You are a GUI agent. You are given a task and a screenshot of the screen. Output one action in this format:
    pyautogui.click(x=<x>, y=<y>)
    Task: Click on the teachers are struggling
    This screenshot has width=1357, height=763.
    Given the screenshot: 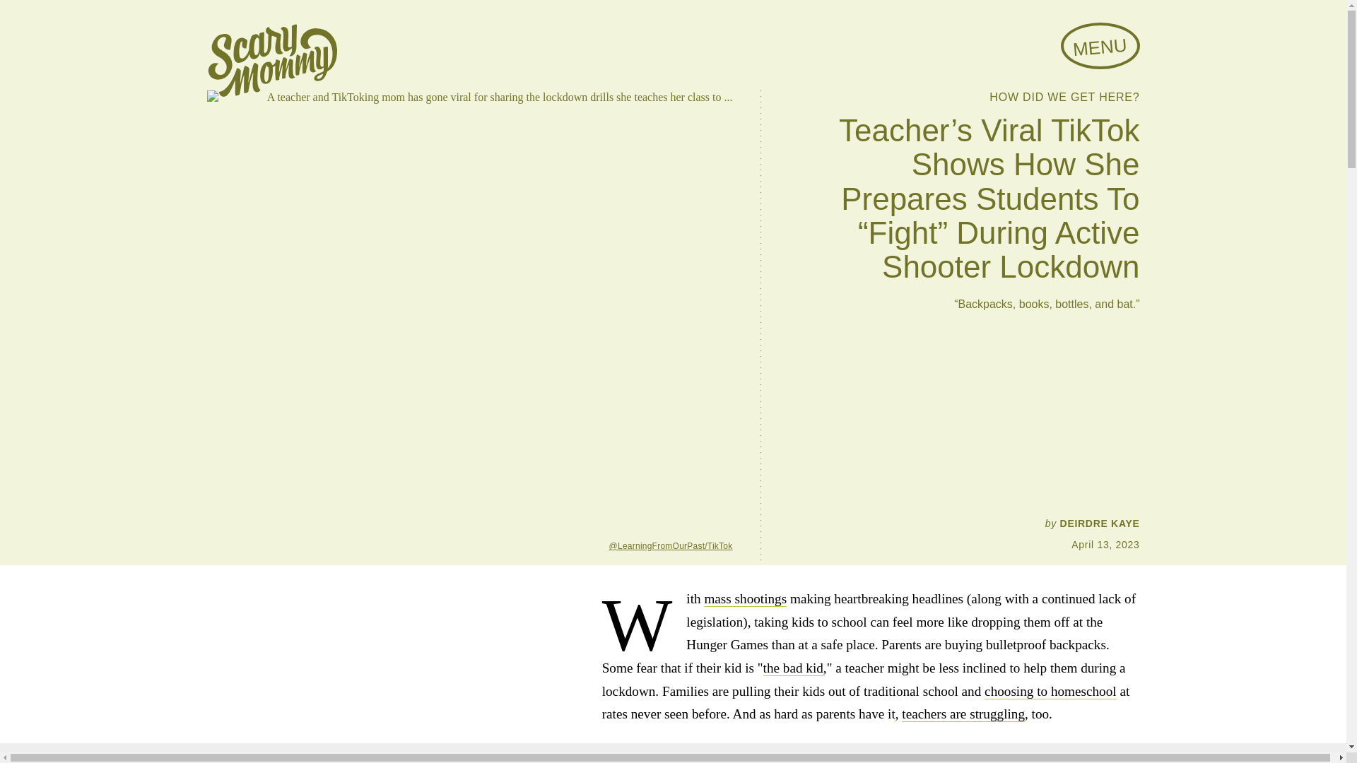 What is the action you would take?
    pyautogui.click(x=963, y=714)
    